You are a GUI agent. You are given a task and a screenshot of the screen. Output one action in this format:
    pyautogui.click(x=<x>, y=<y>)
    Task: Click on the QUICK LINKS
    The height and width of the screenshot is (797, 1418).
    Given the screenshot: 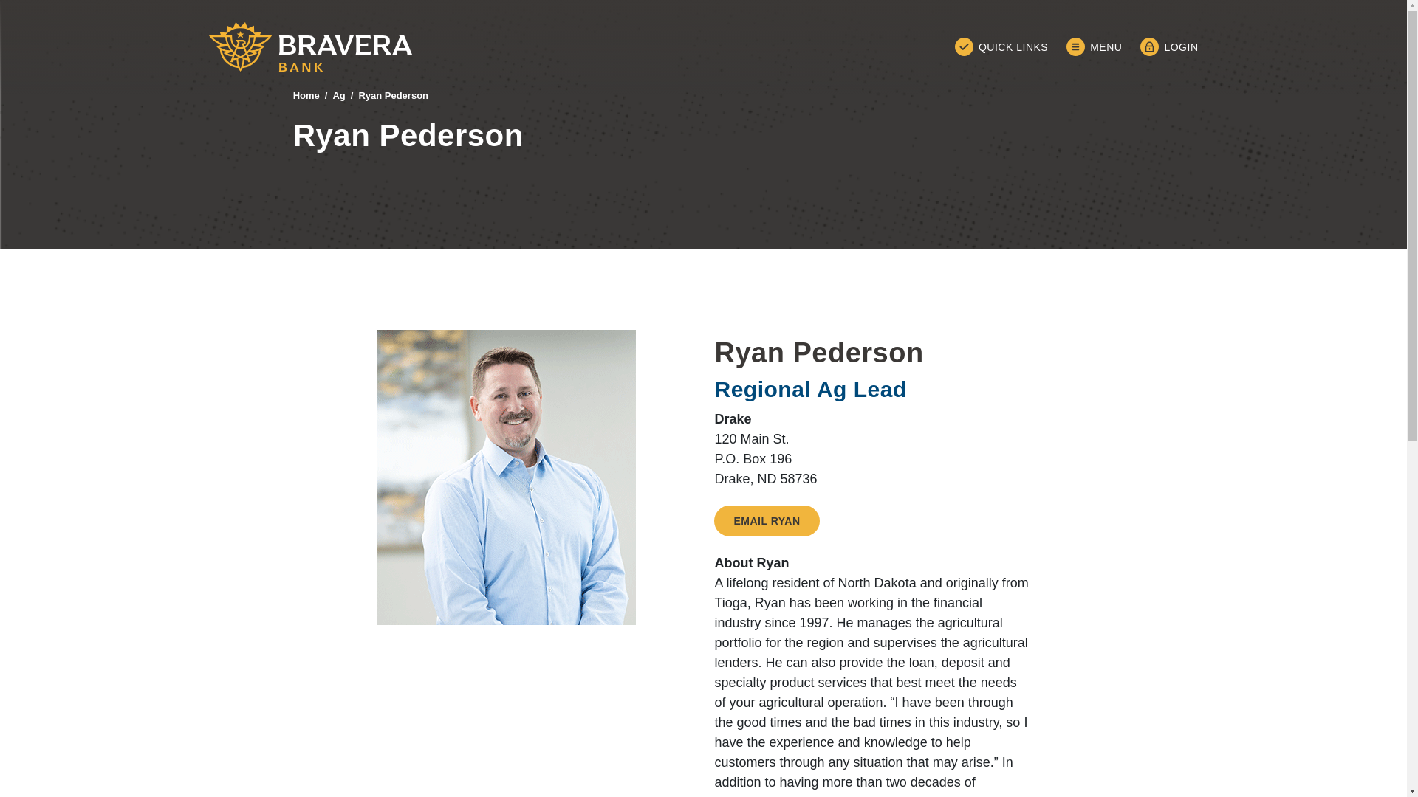 What is the action you would take?
    pyautogui.click(x=1001, y=46)
    